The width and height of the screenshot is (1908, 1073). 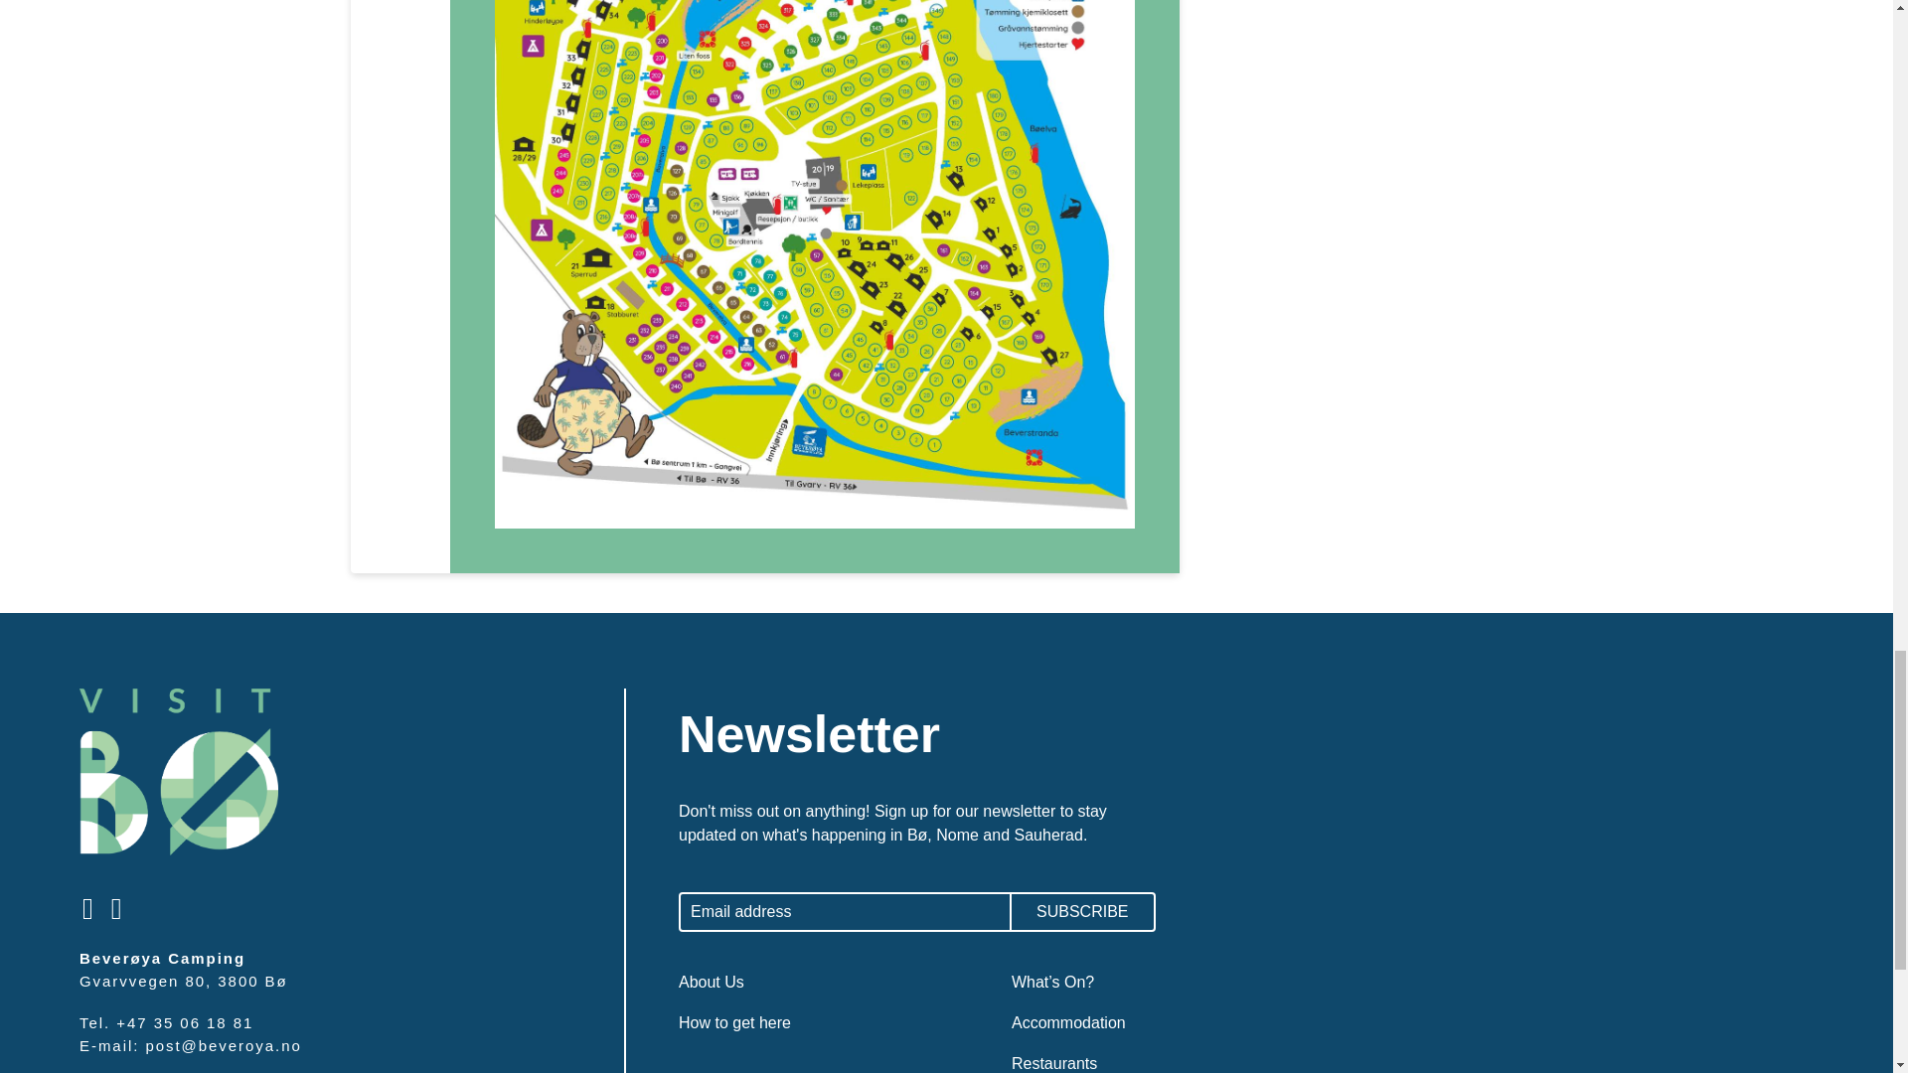 What do you see at coordinates (712, 982) in the screenshot?
I see `About Us` at bounding box center [712, 982].